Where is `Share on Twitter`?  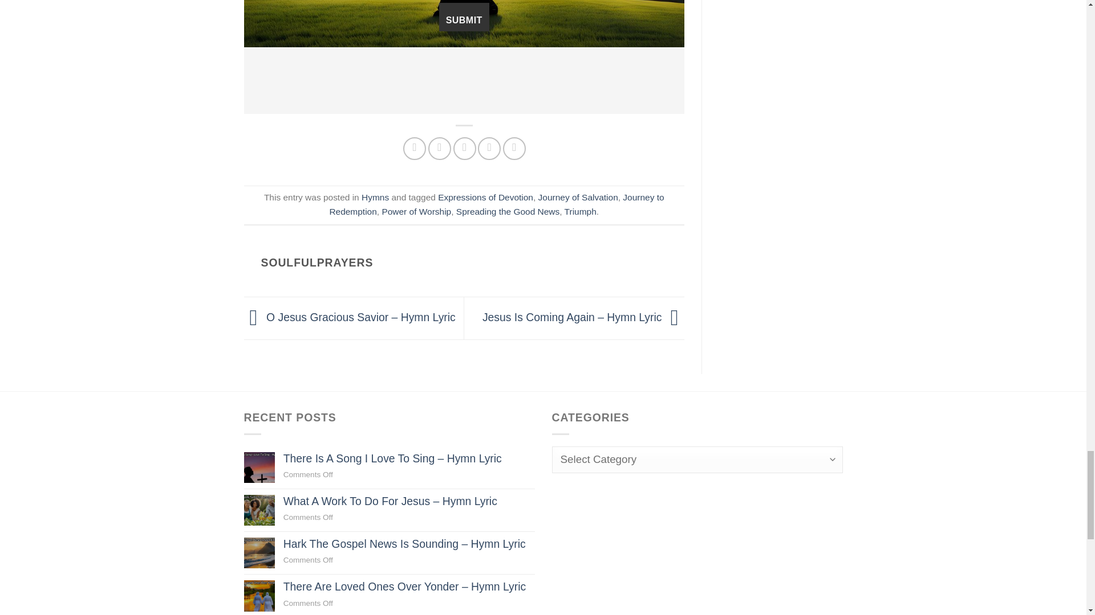
Share on Twitter is located at coordinates (439, 148).